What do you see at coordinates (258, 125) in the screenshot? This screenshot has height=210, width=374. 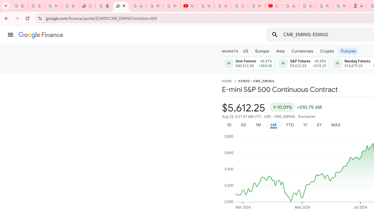 I see `1M` at bounding box center [258, 125].